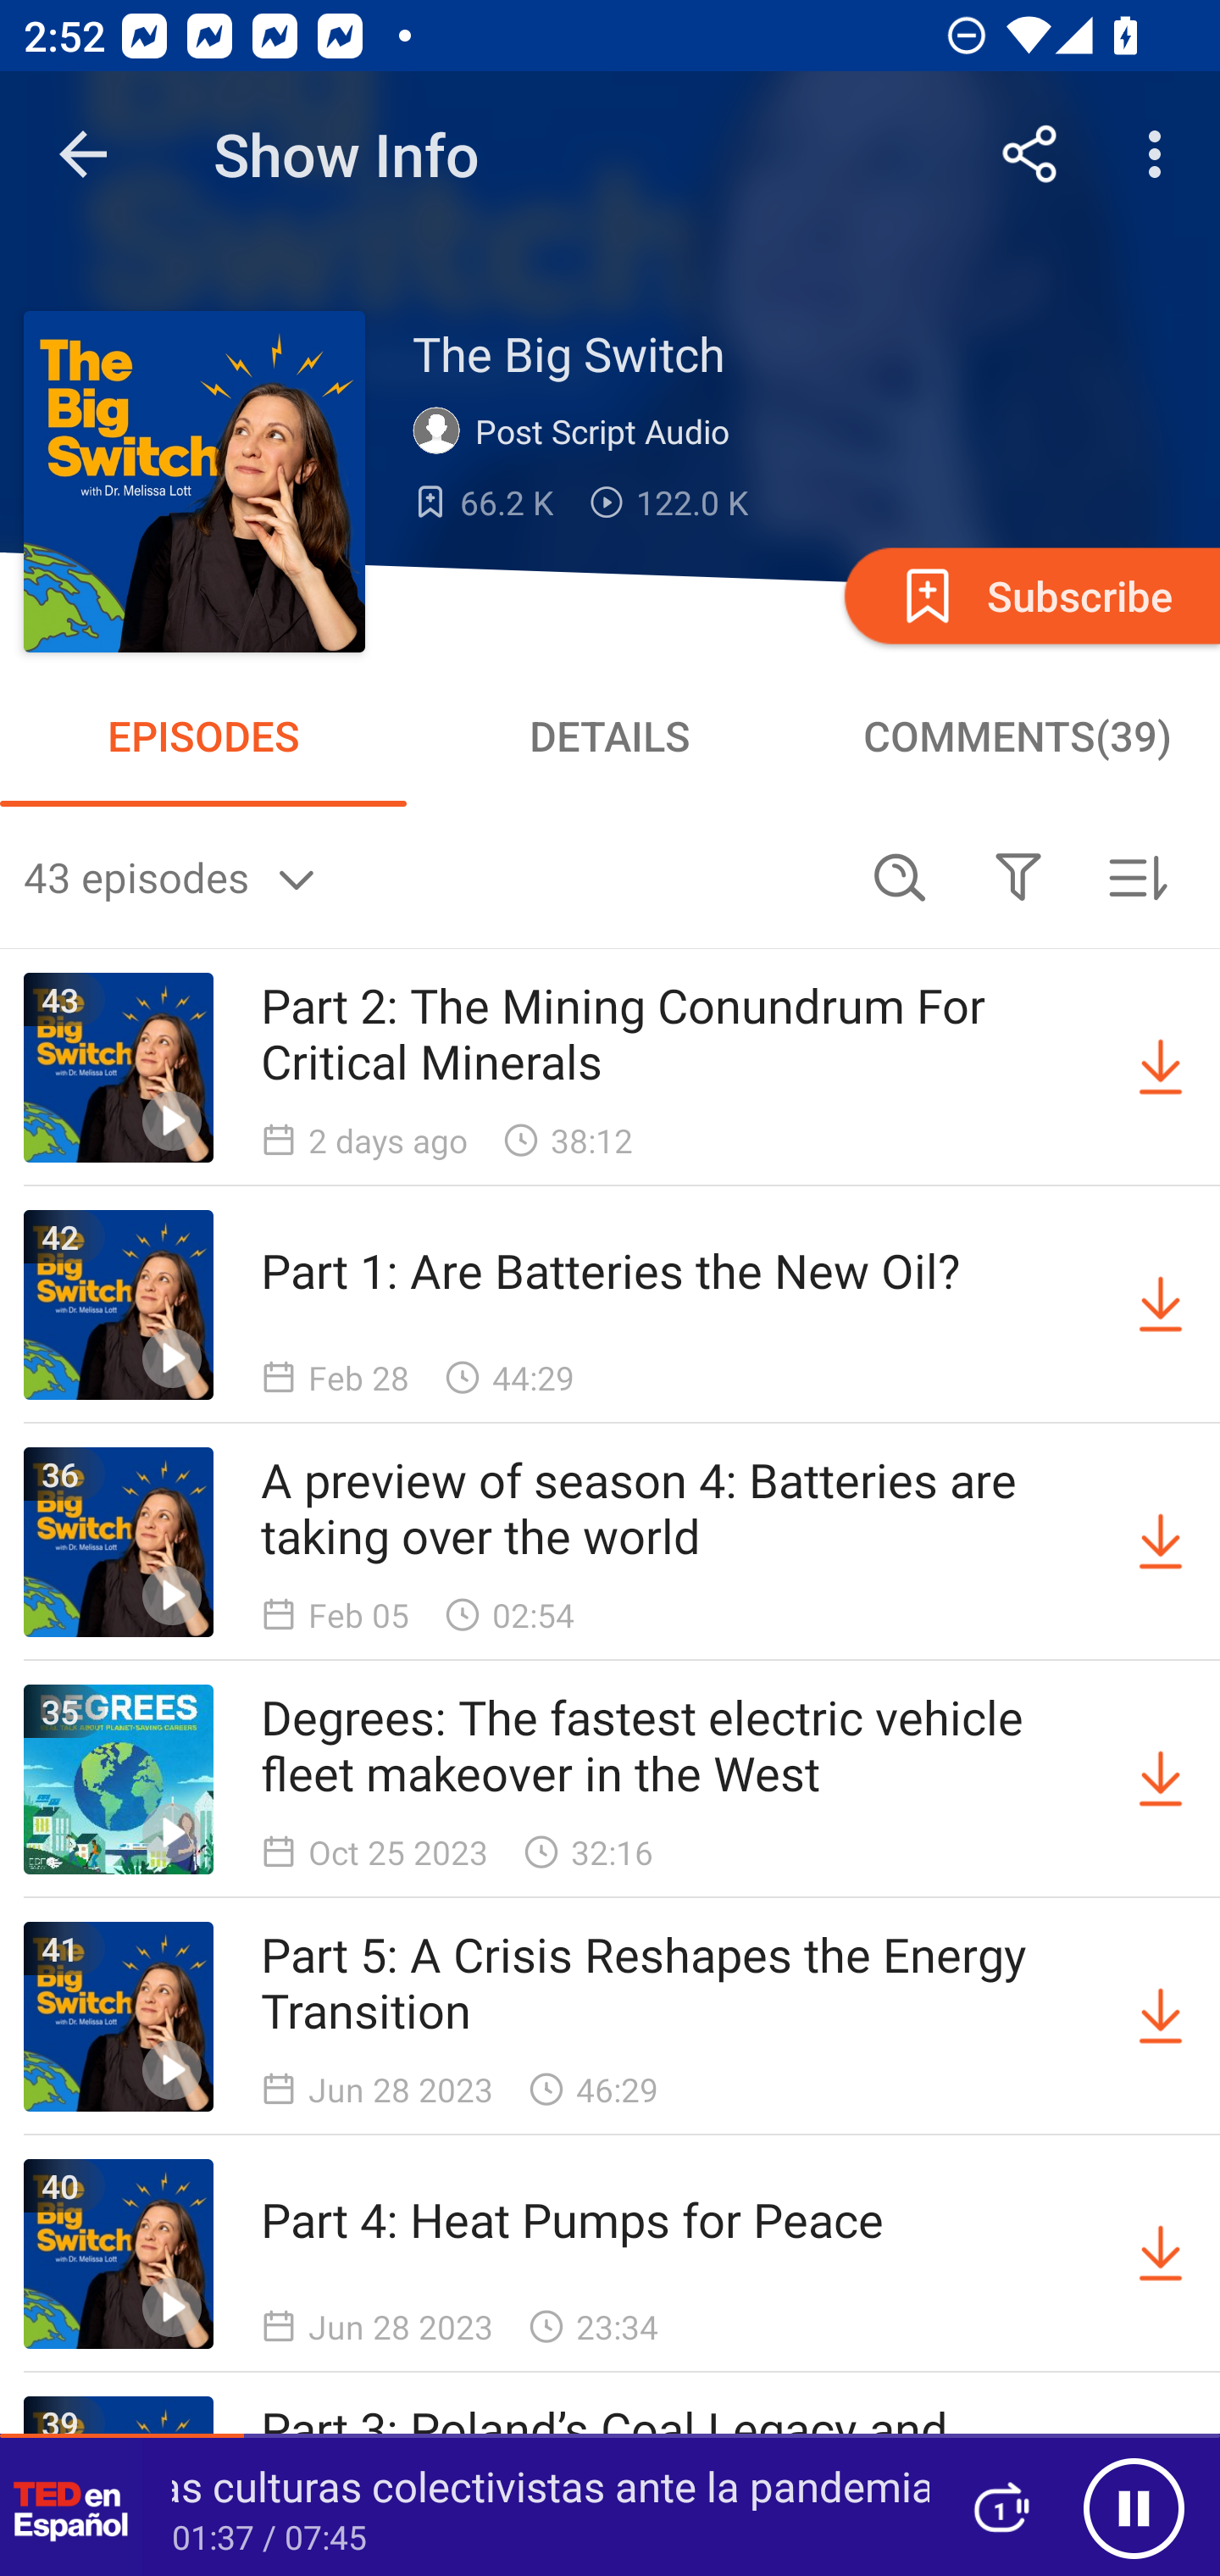 The height and width of the screenshot is (2576, 1220). I want to click on Share, so click(1030, 154).